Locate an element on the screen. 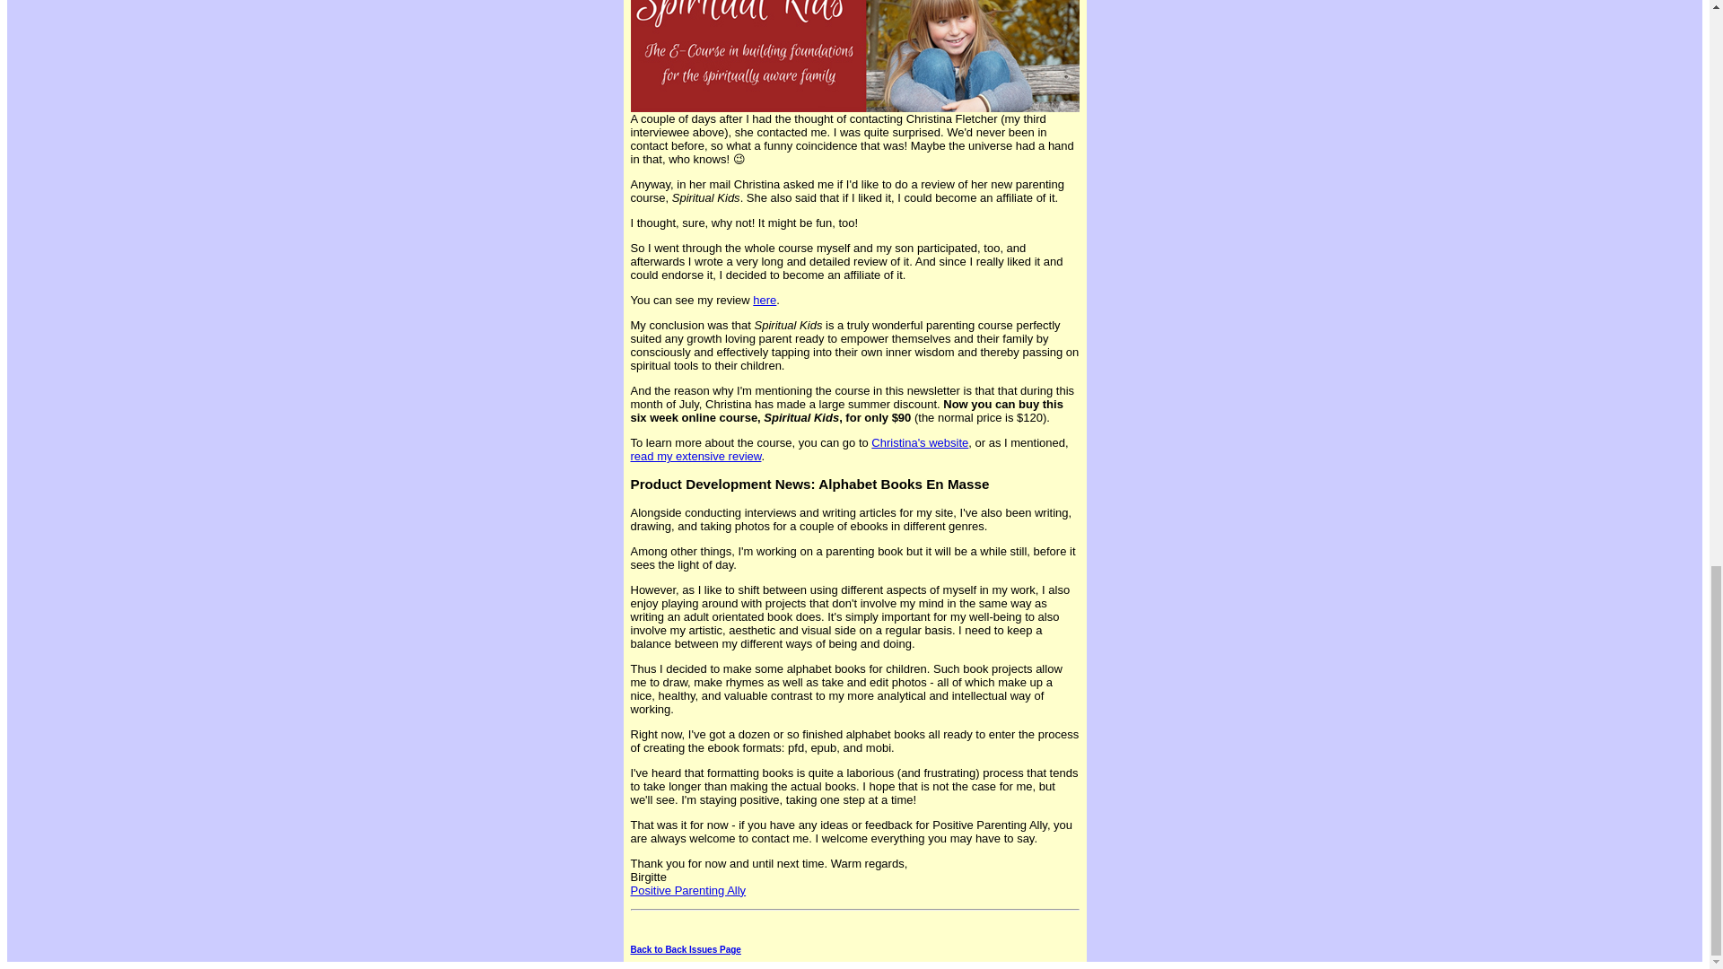  read my extensive review is located at coordinates (695, 456).